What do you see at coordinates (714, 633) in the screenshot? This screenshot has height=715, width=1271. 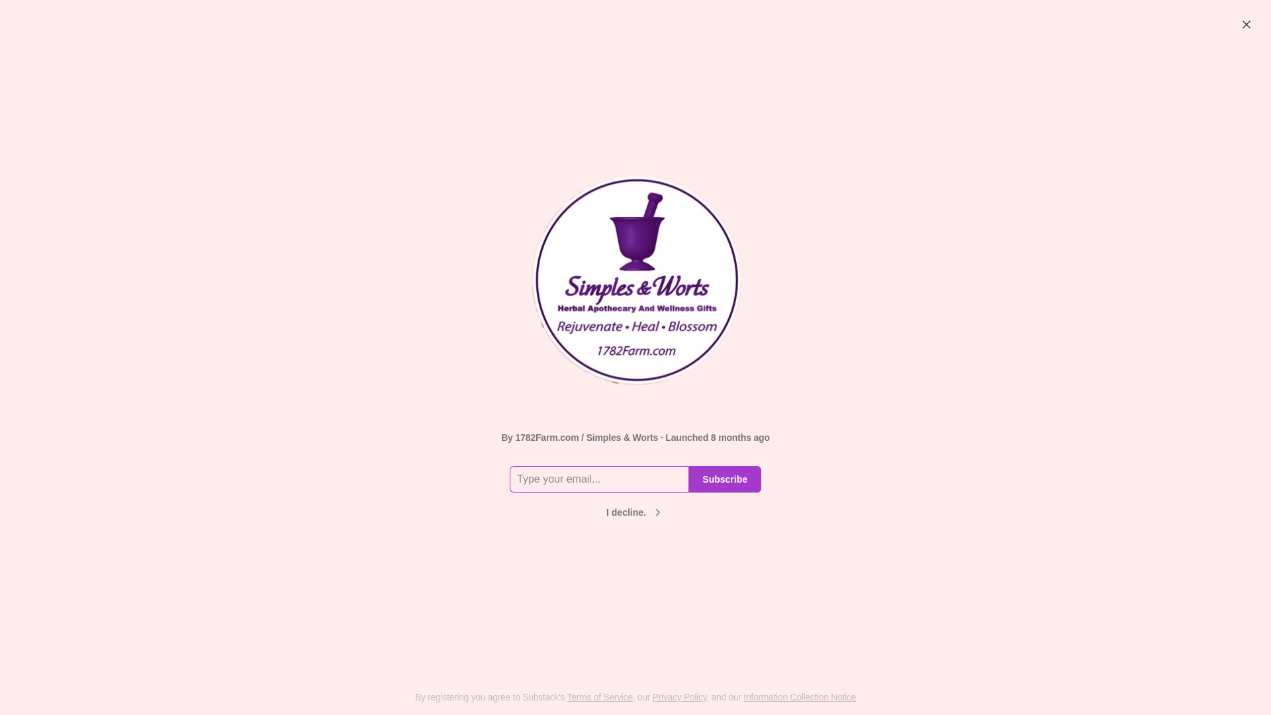 I see `Farm Topic Poll` at bounding box center [714, 633].